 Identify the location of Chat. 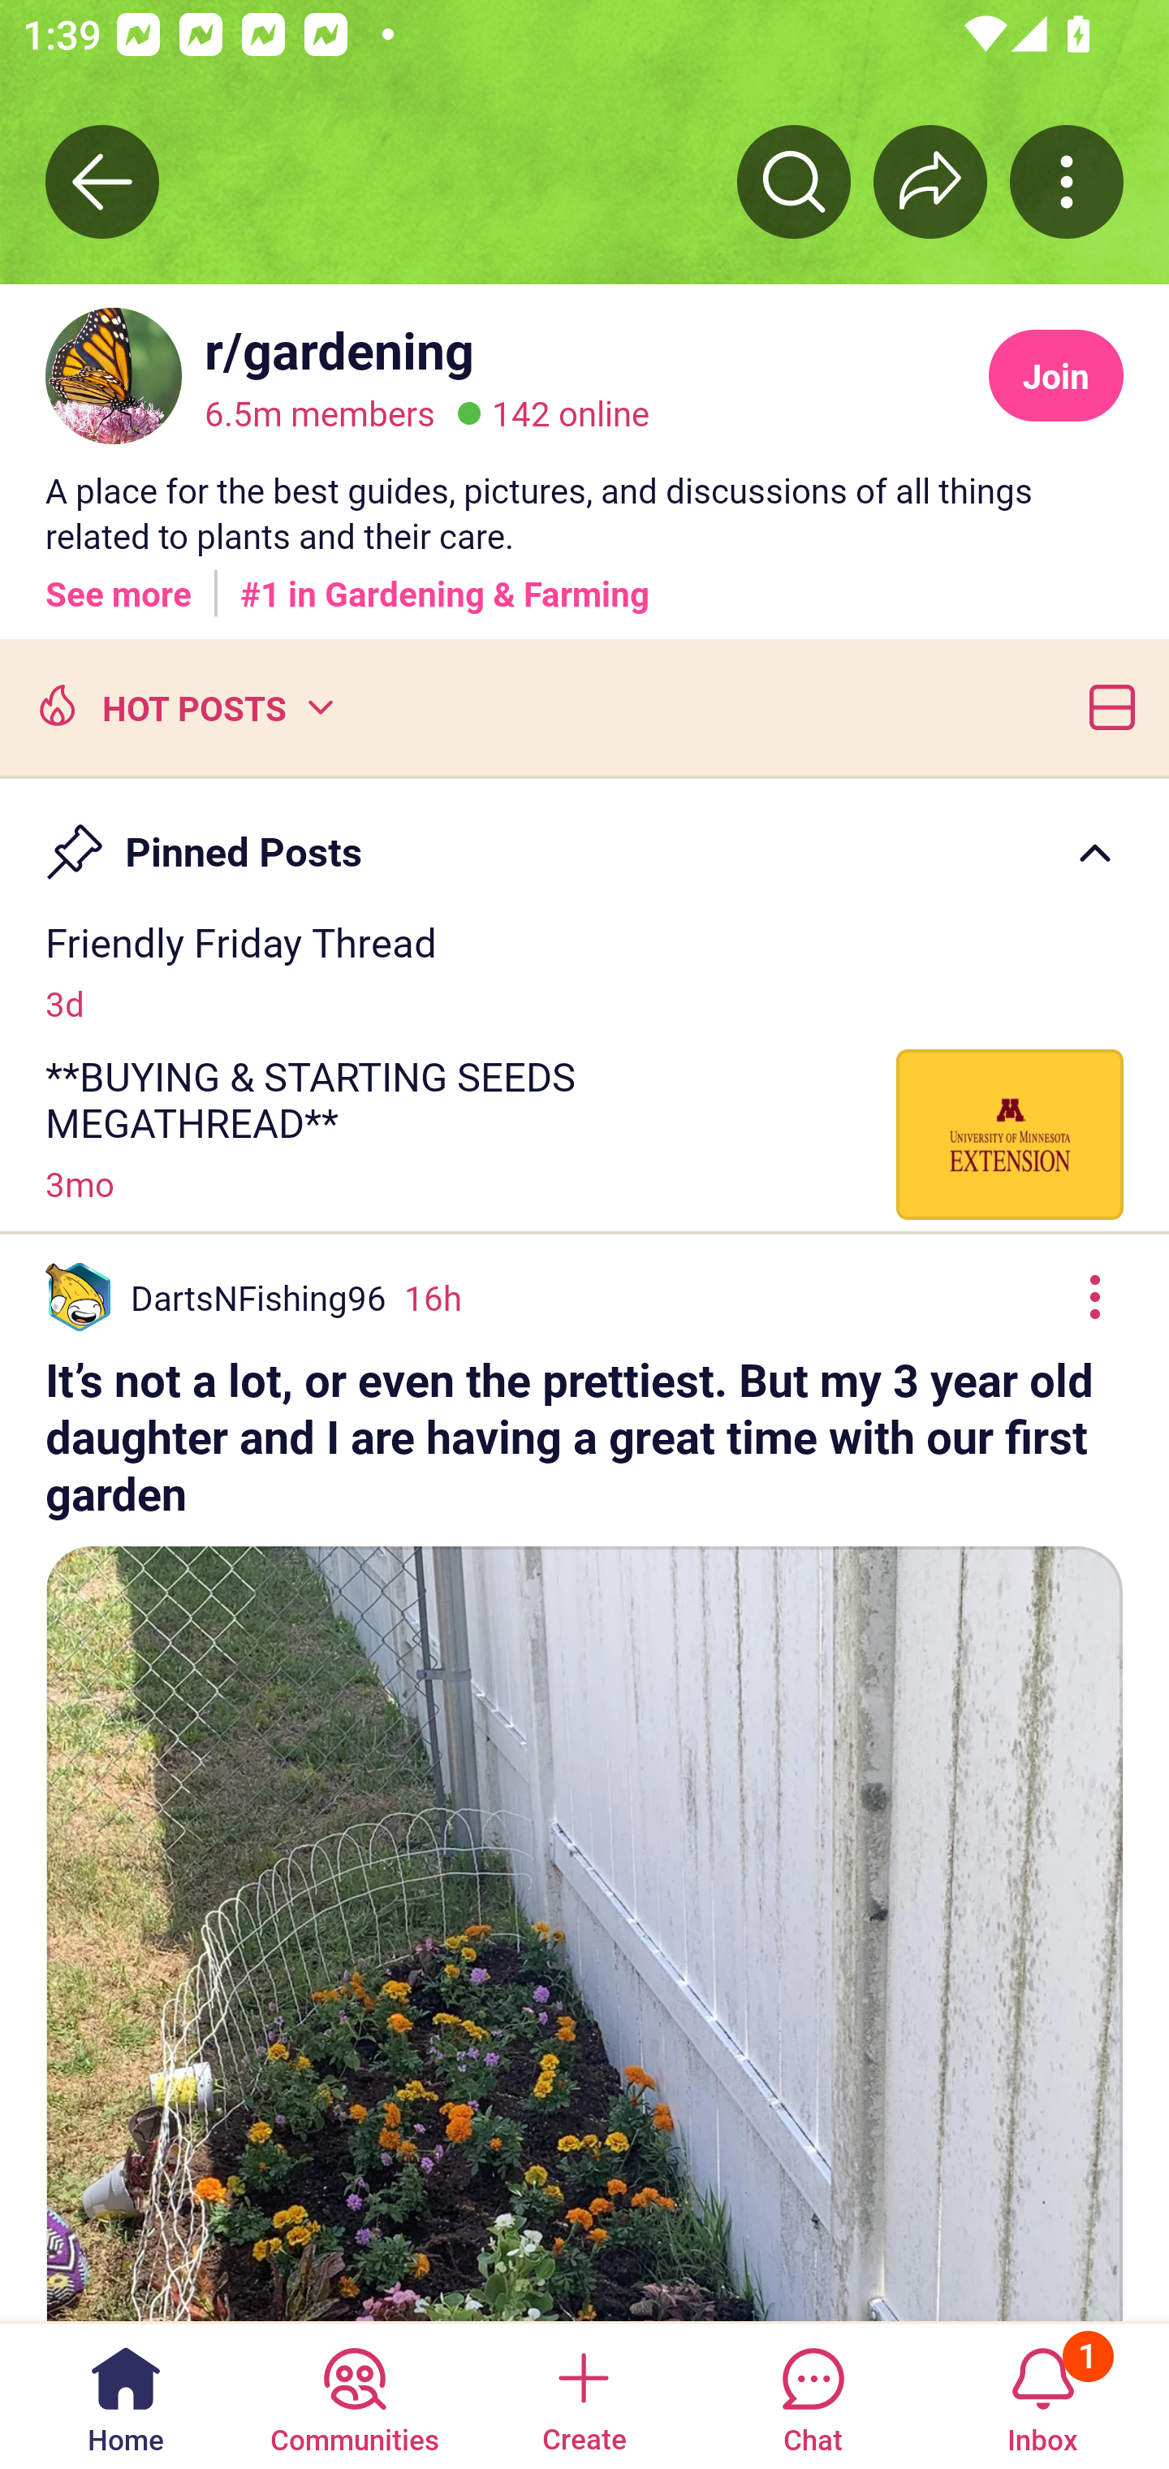
(813, 2394).